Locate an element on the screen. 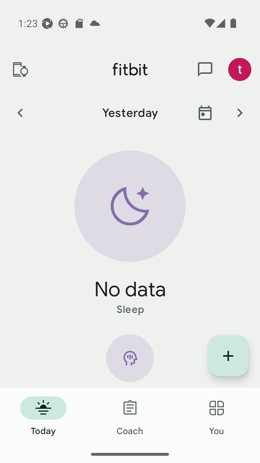  Display list of quick log entries is located at coordinates (228, 356).